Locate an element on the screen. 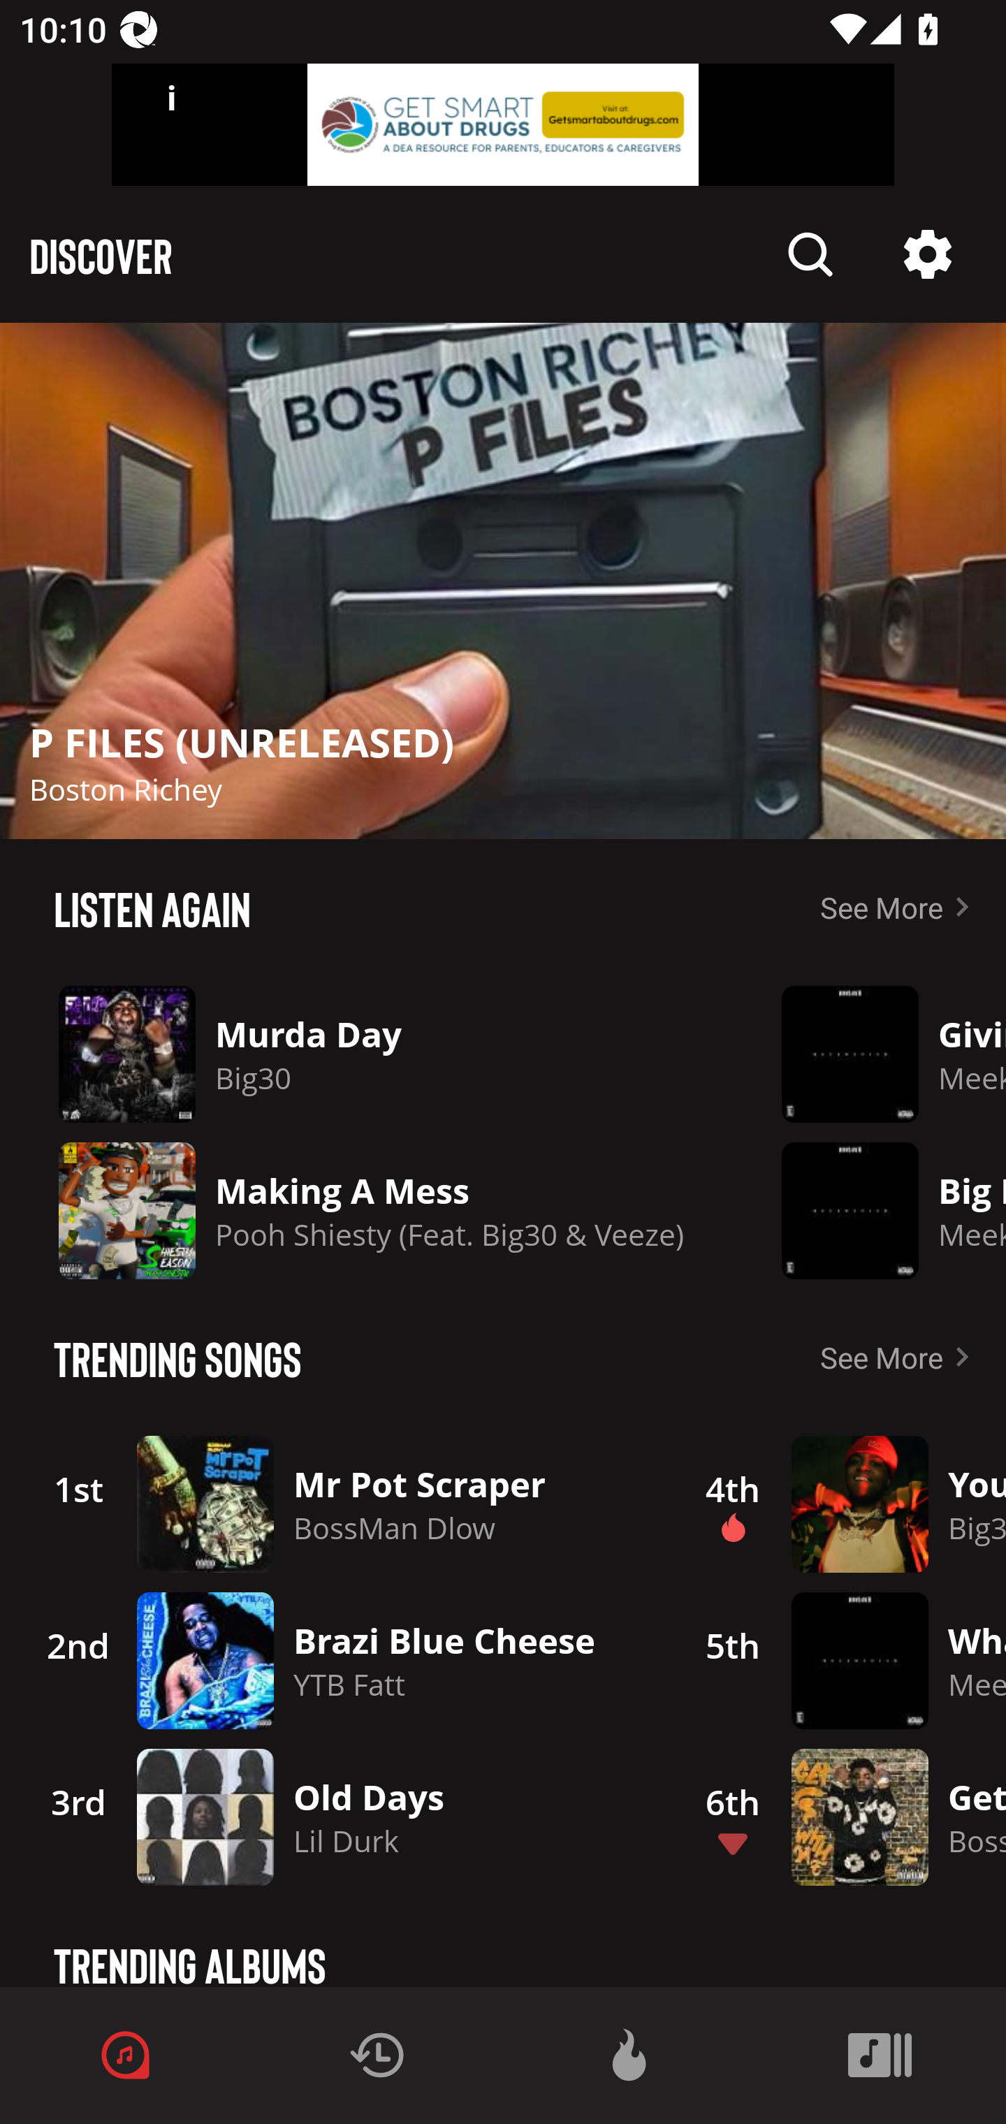  See More is located at coordinates (900, 1357).